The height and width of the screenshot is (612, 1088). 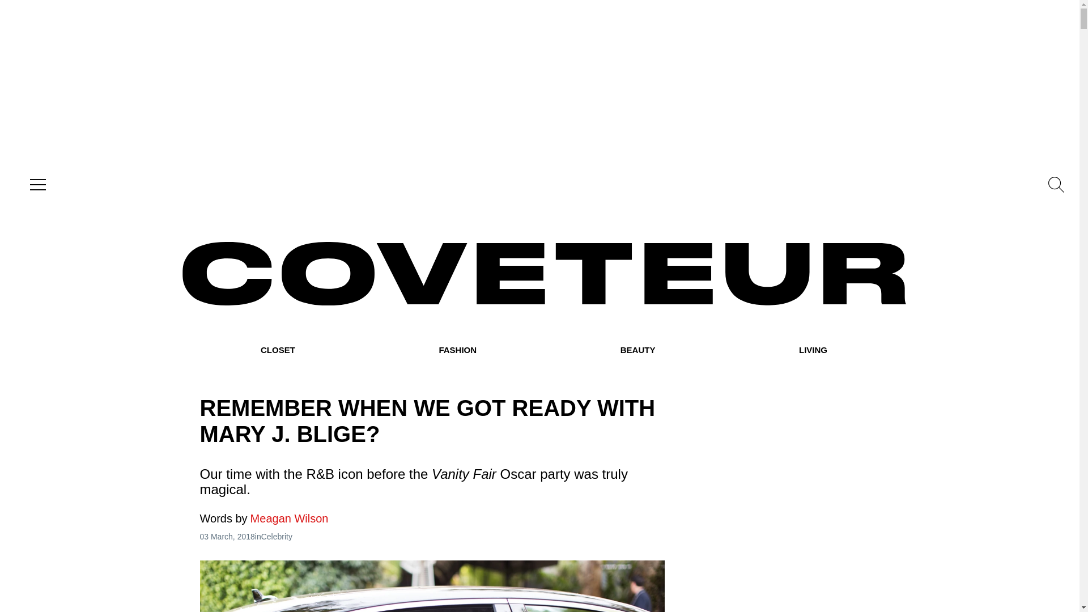 I want to click on CLOSET, so click(x=278, y=350).